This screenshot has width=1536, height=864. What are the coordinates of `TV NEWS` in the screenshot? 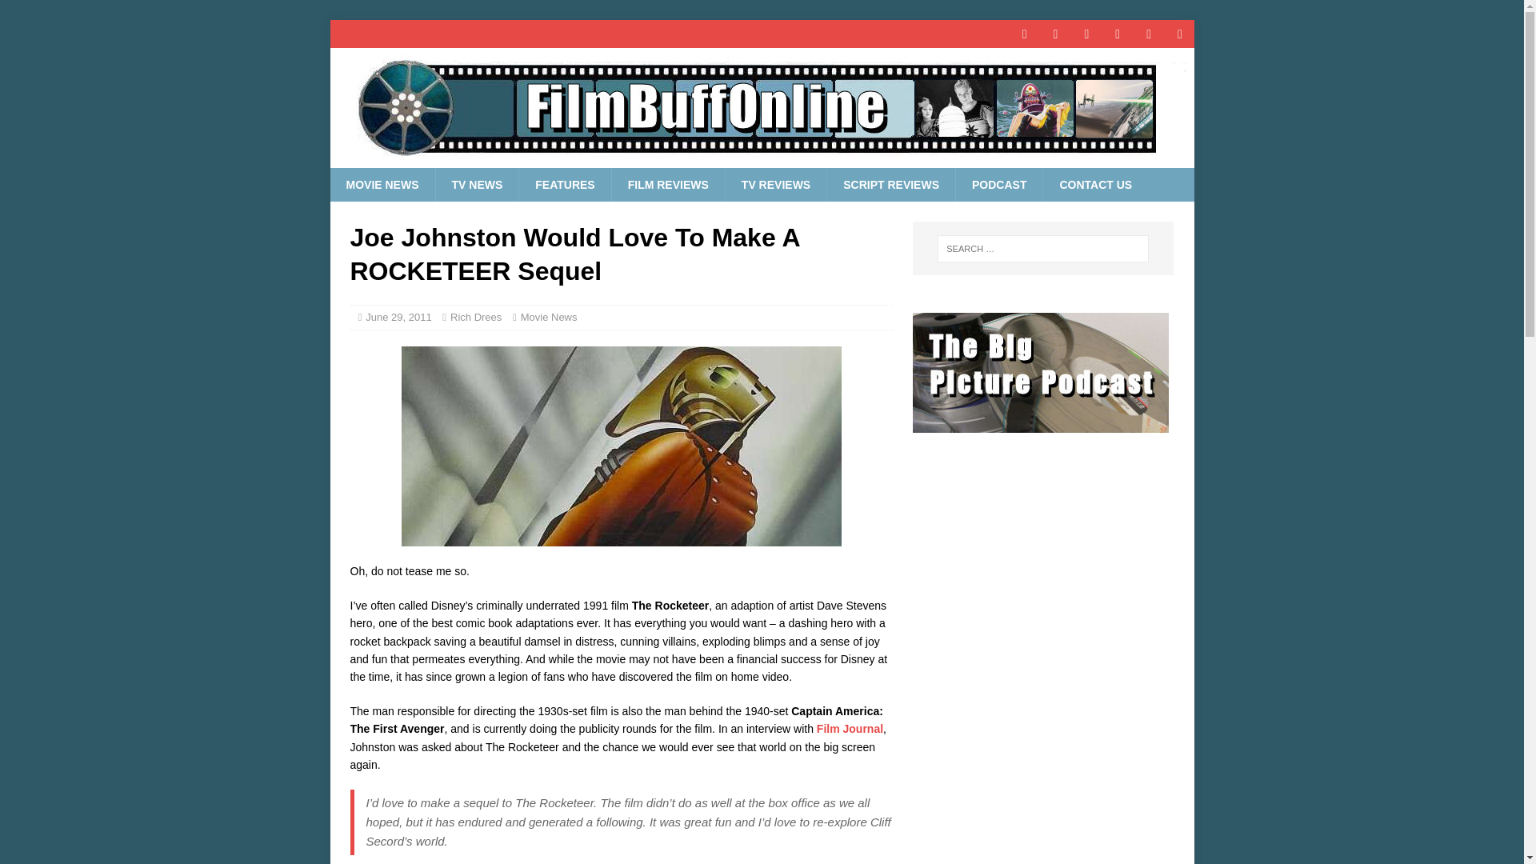 It's located at (477, 184).